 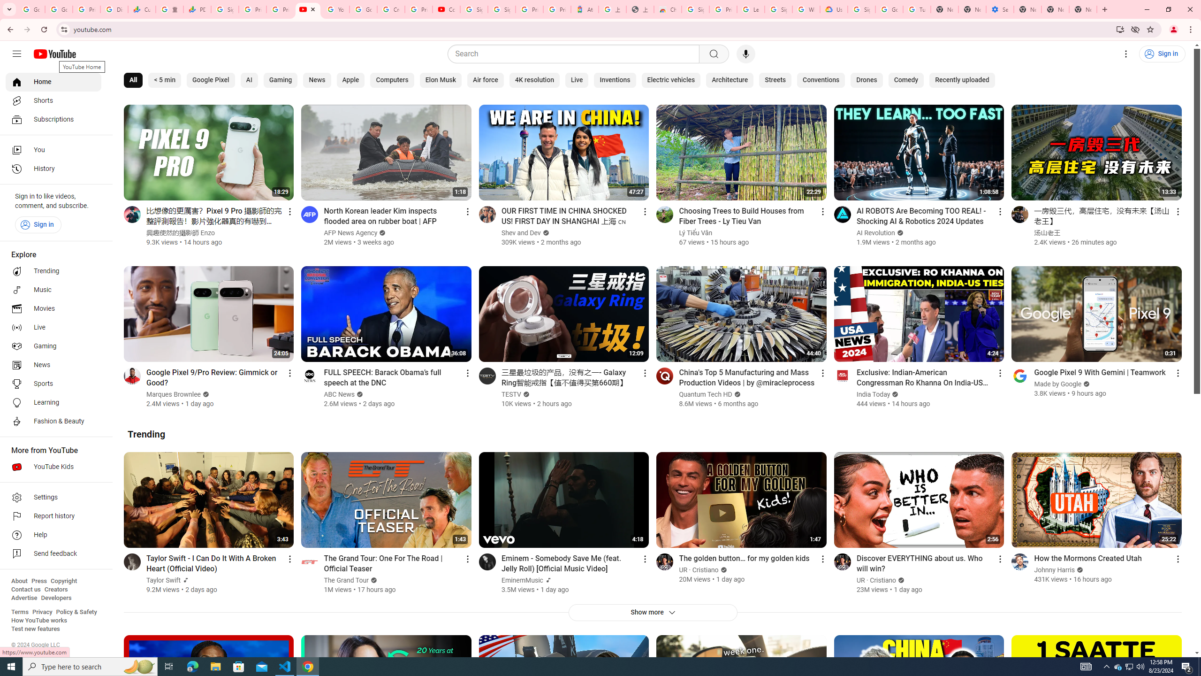 What do you see at coordinates (706, 394) in the screenshot?
I see `Quantum Tech HD` at bounding box center [706, 394].